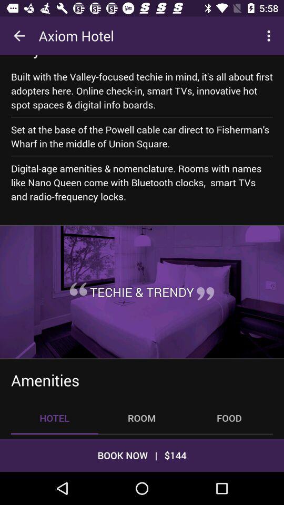 Image resolution: width=284 pixels, height=505 pixels. Describe the element at coordinates (141, 418) in the screenshot. I see `turn off the icon next to hotel icon` at that location.